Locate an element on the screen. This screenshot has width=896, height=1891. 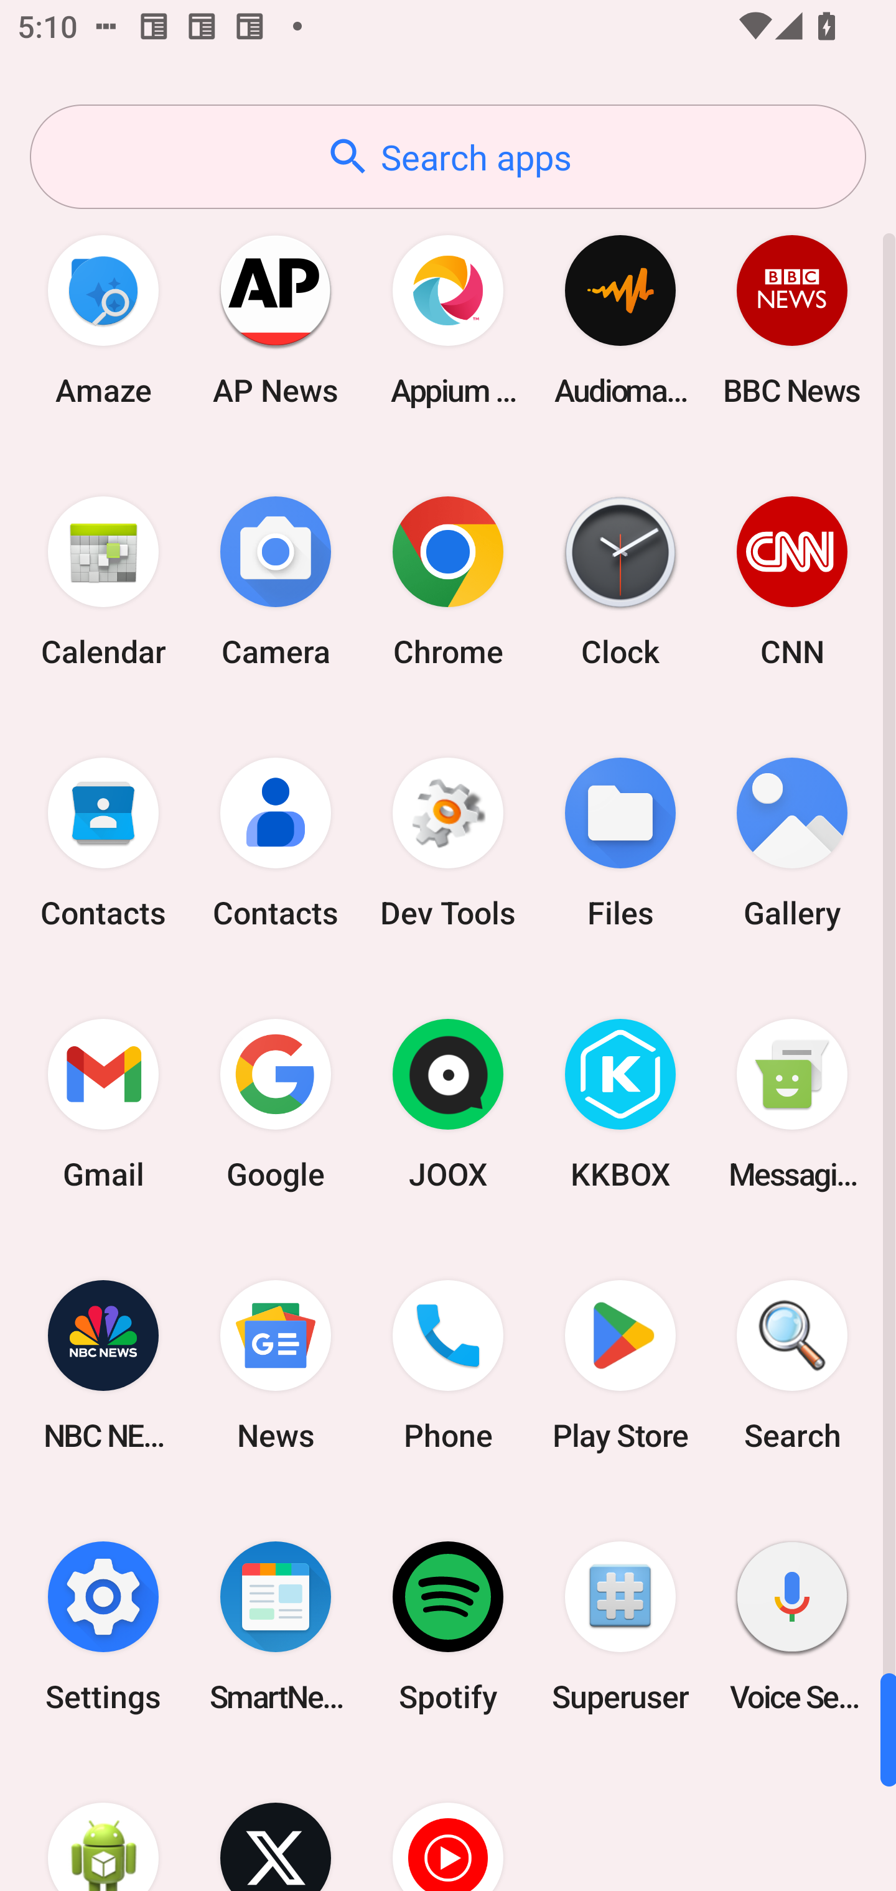
CNN is located at coordinates (792, 581).